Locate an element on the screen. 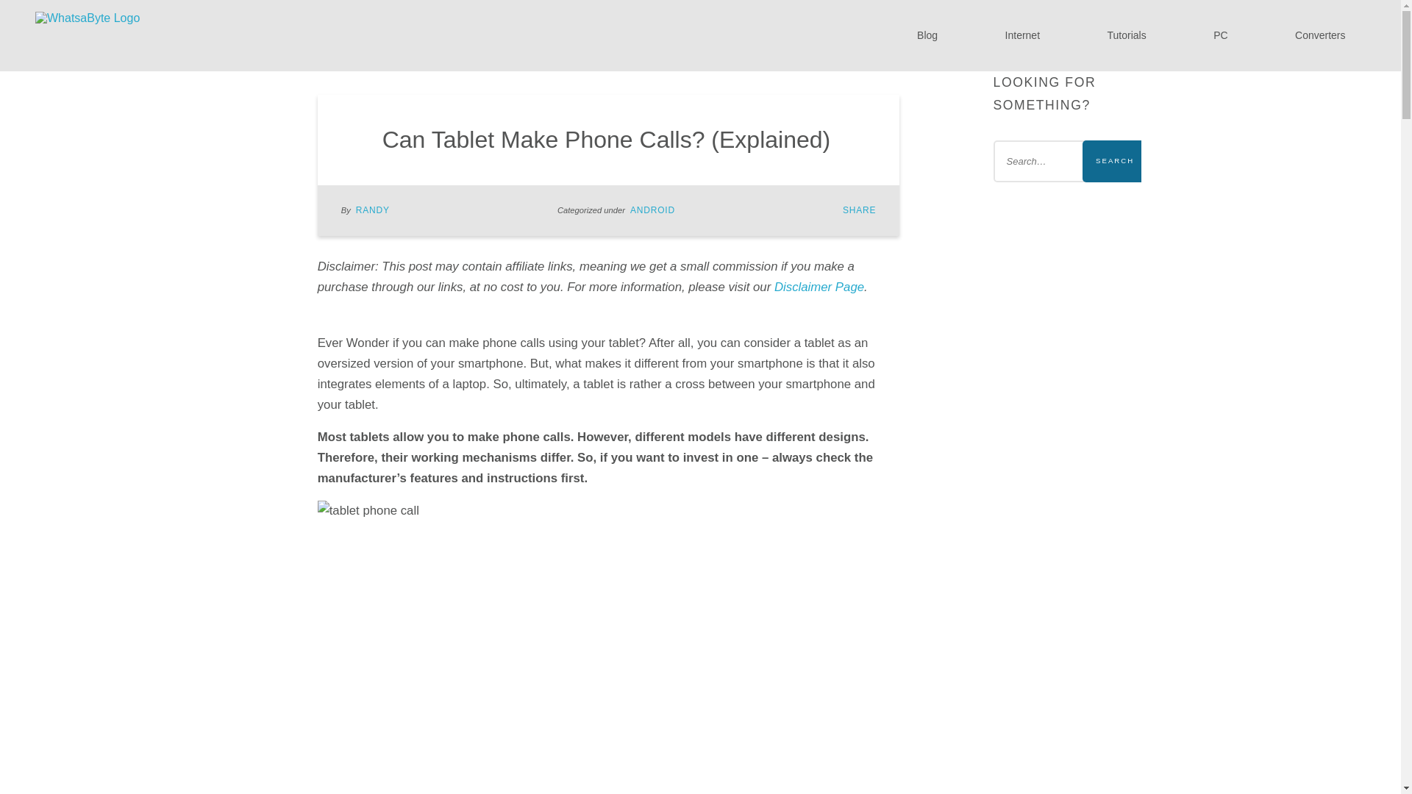 This screenshot has height=794, width=1412. Blog is located at coordinates (927, 35).